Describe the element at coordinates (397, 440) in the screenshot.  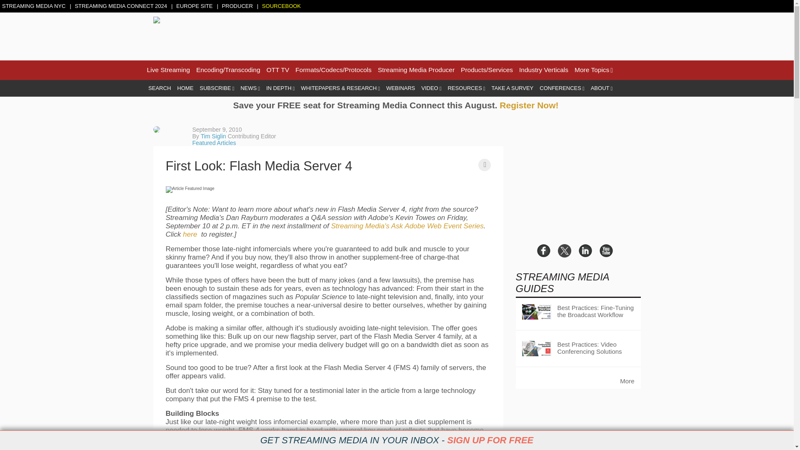
I see `GET STREAMING MEDIA IN YOUR INBOX - SIGN UP FOR FREE` at that location.